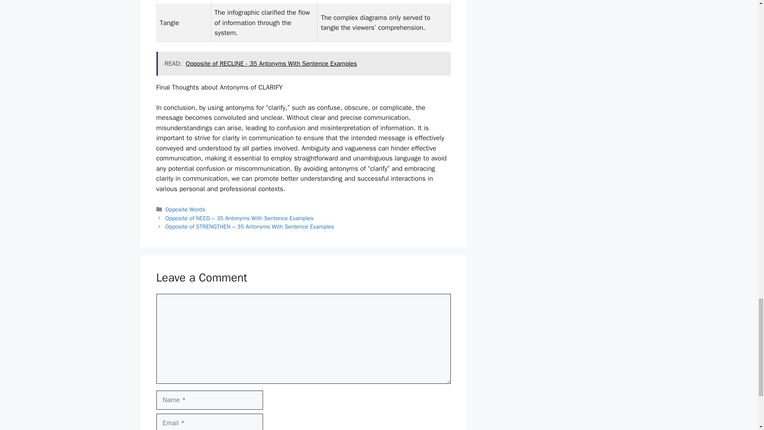 Image resolution: width=764 pixels, height=430 pixels. Describe the element at coordinates (185, 209) in the screenshot. I see `Opposite Words` at that location.